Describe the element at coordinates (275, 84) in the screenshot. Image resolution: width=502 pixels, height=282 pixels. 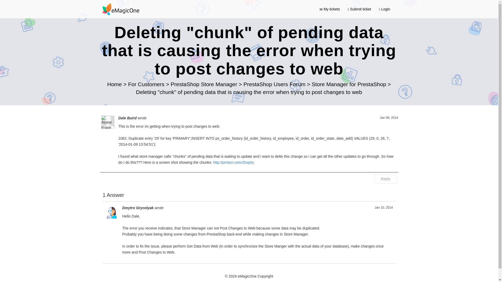
I see `PrestaShop Users Forum` at that location.